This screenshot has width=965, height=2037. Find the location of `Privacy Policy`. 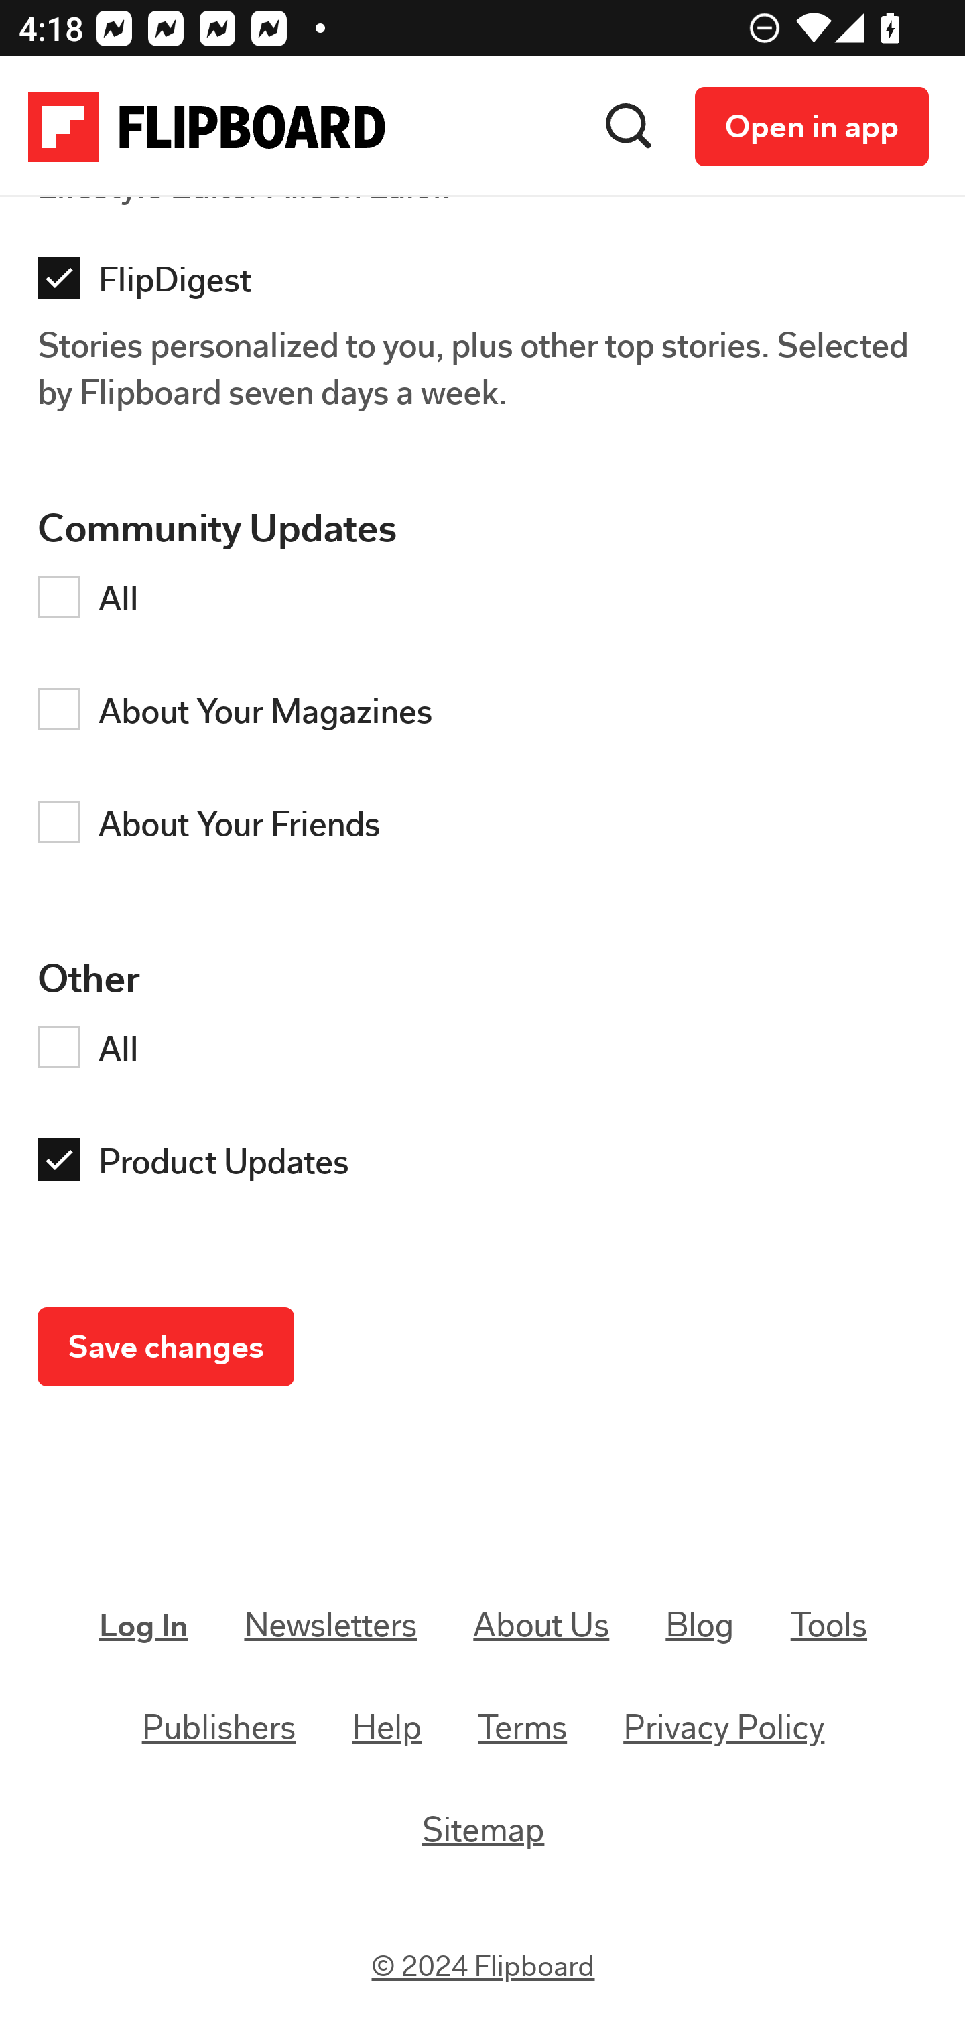

Privacy Policy is located at coordinates (724, 1729).